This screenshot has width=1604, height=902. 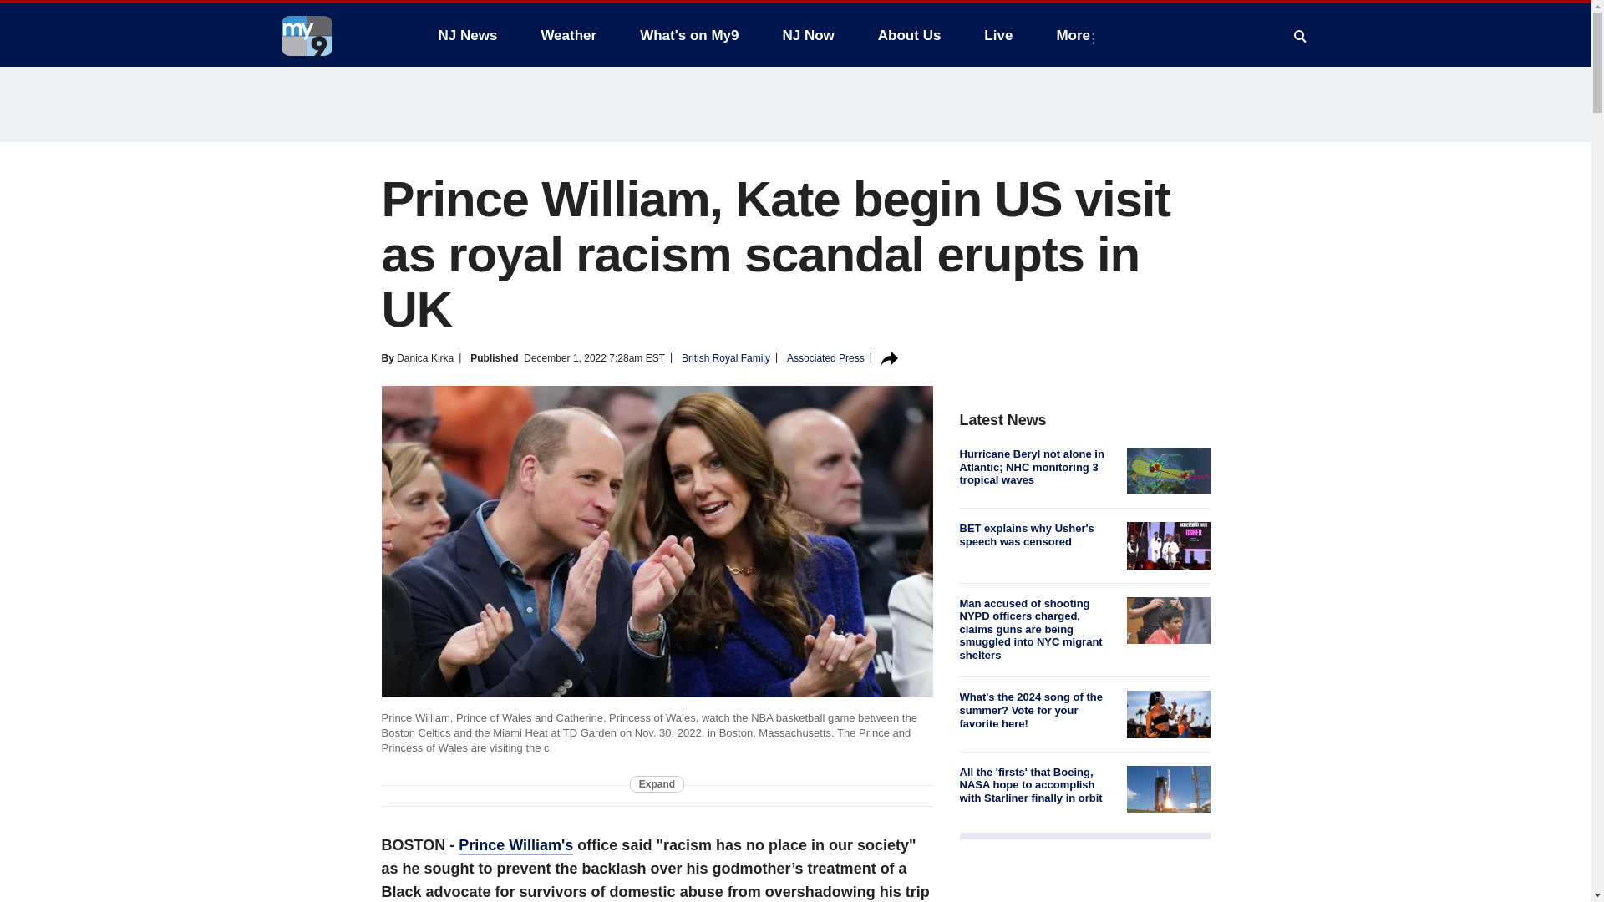 What do you see at coordinates (725, 358) in the screenshot?
I see `British Royal Family` at bounding box center [725, 358].